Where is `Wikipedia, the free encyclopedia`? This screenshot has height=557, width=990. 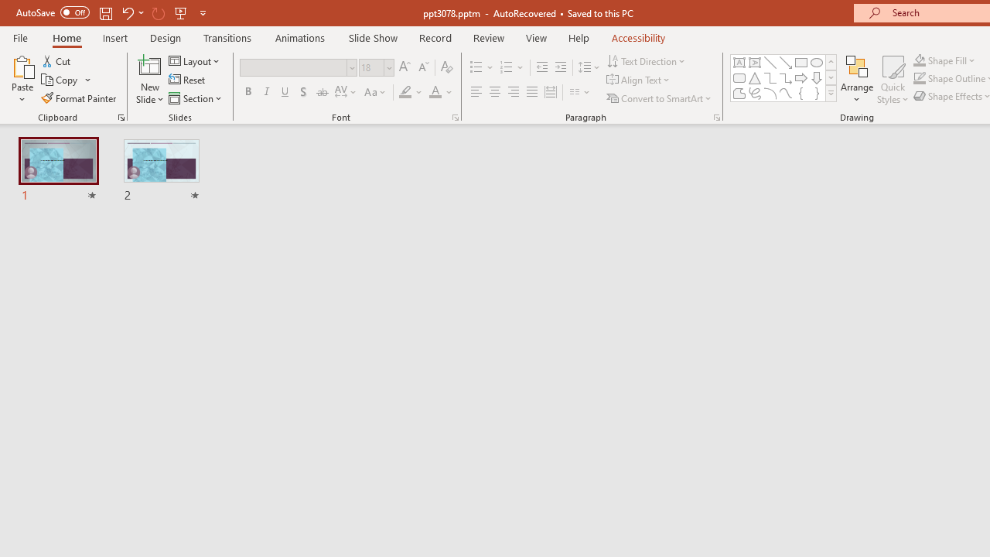
Wikipedia, the free encyclopedia is located at coordinates (338, 107).